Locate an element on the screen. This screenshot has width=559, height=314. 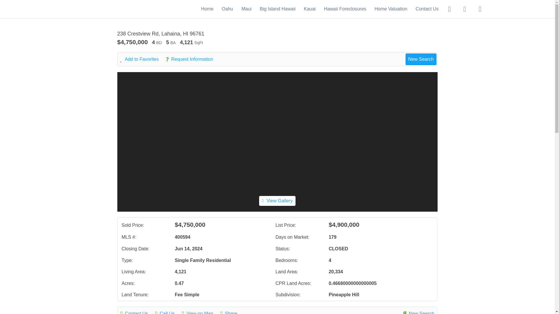
Add to Favorites is located at coordinates (143, 59).